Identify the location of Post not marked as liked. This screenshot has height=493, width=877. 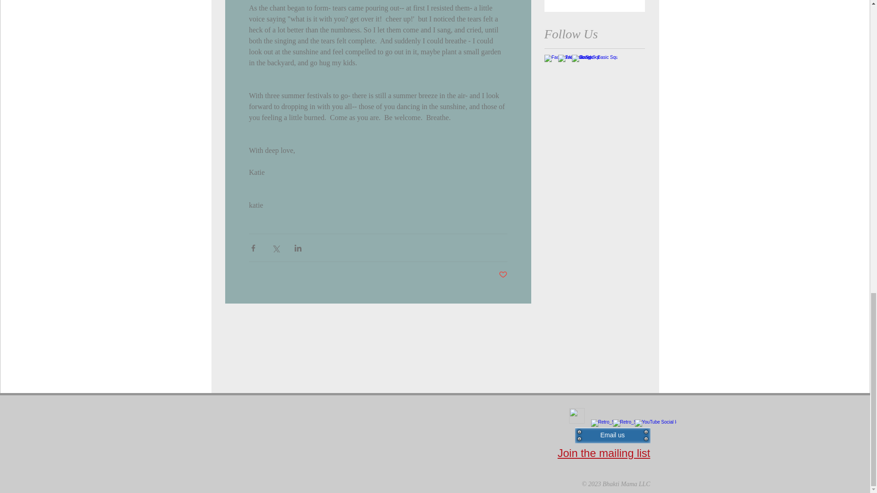
(503, 275).